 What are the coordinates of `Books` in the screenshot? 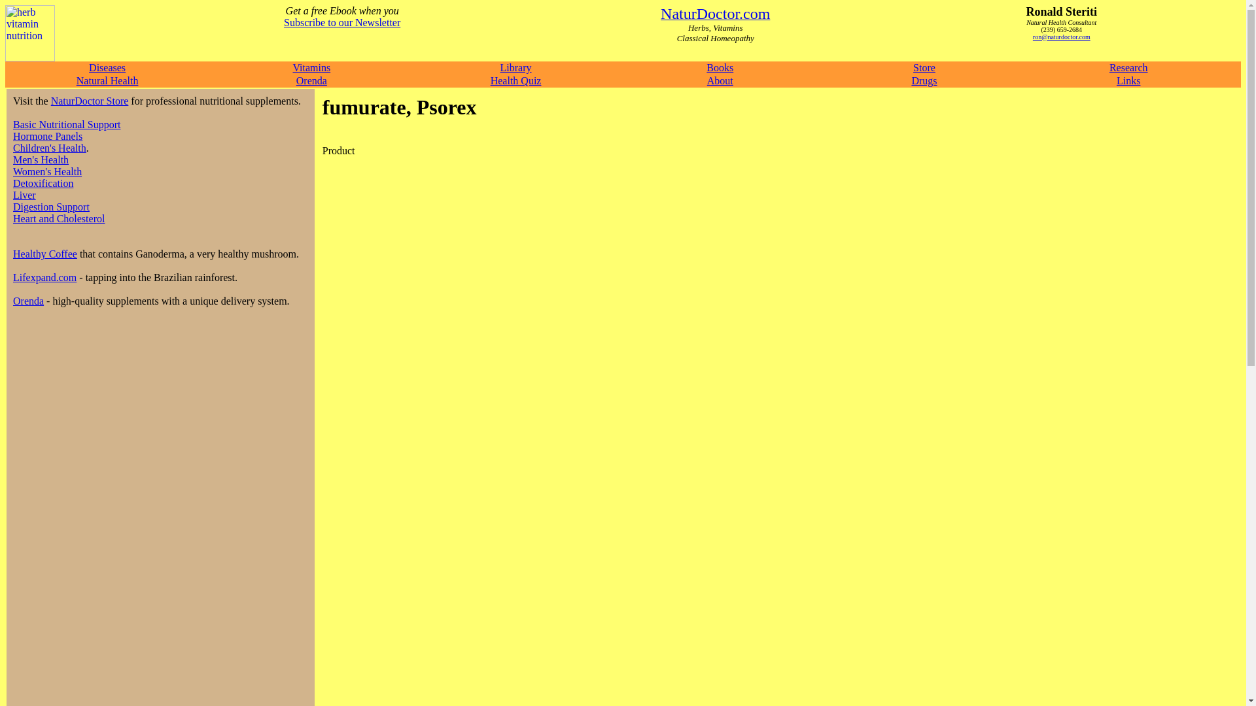 It's located at (720, 68).